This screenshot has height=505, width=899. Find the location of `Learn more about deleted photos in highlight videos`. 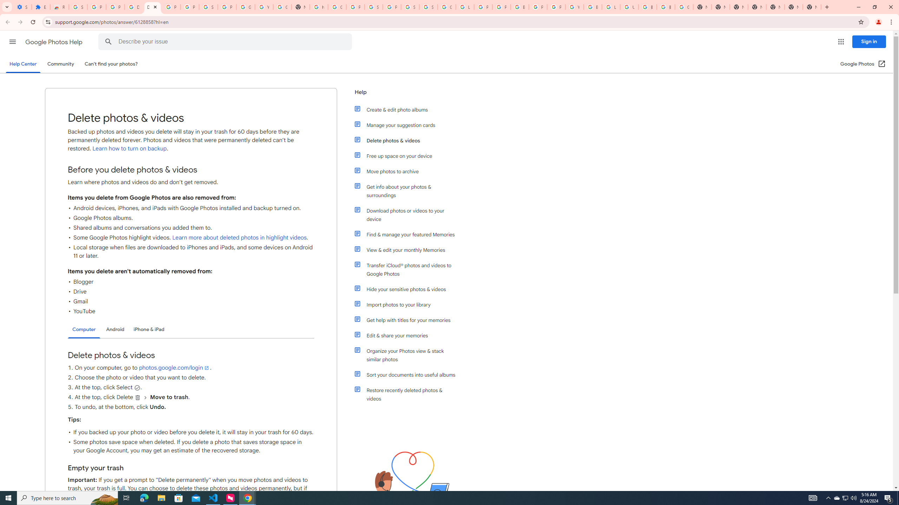

Learn more about deleted photos in highlight videos is located at coordinates (239, 238).